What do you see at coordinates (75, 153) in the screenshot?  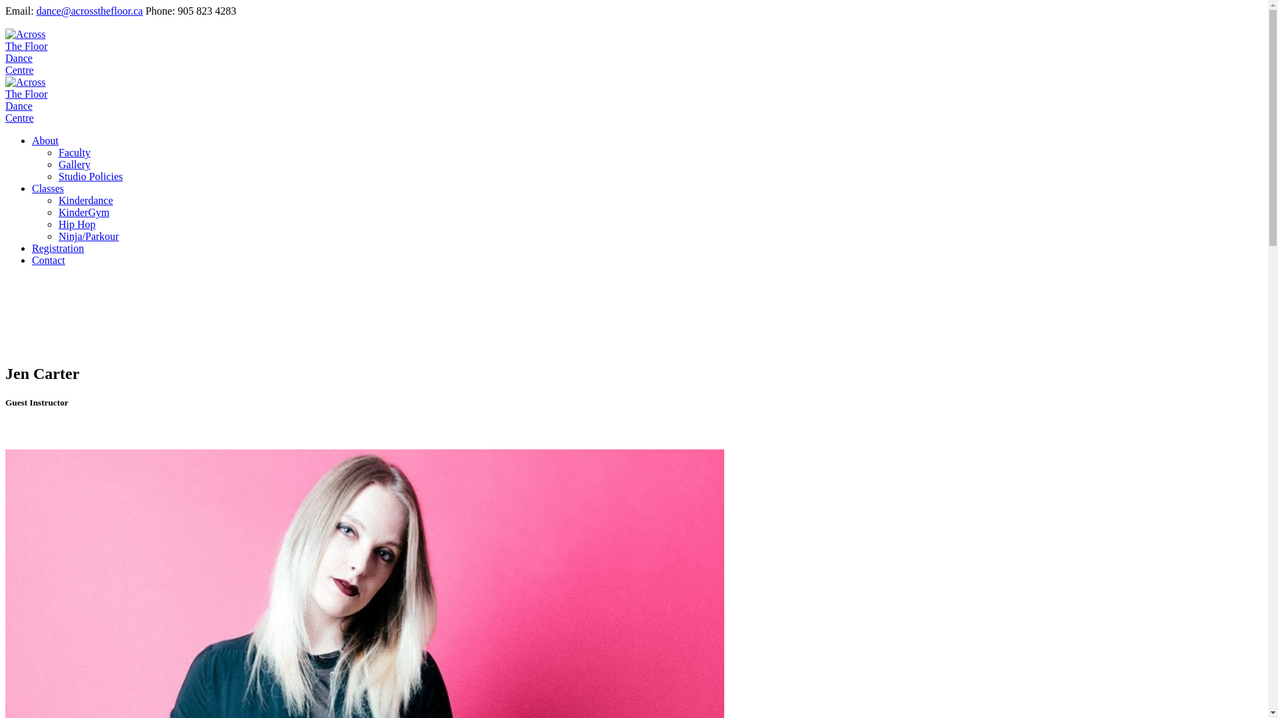 I see `Faculty` at bounding box center [75, 153].